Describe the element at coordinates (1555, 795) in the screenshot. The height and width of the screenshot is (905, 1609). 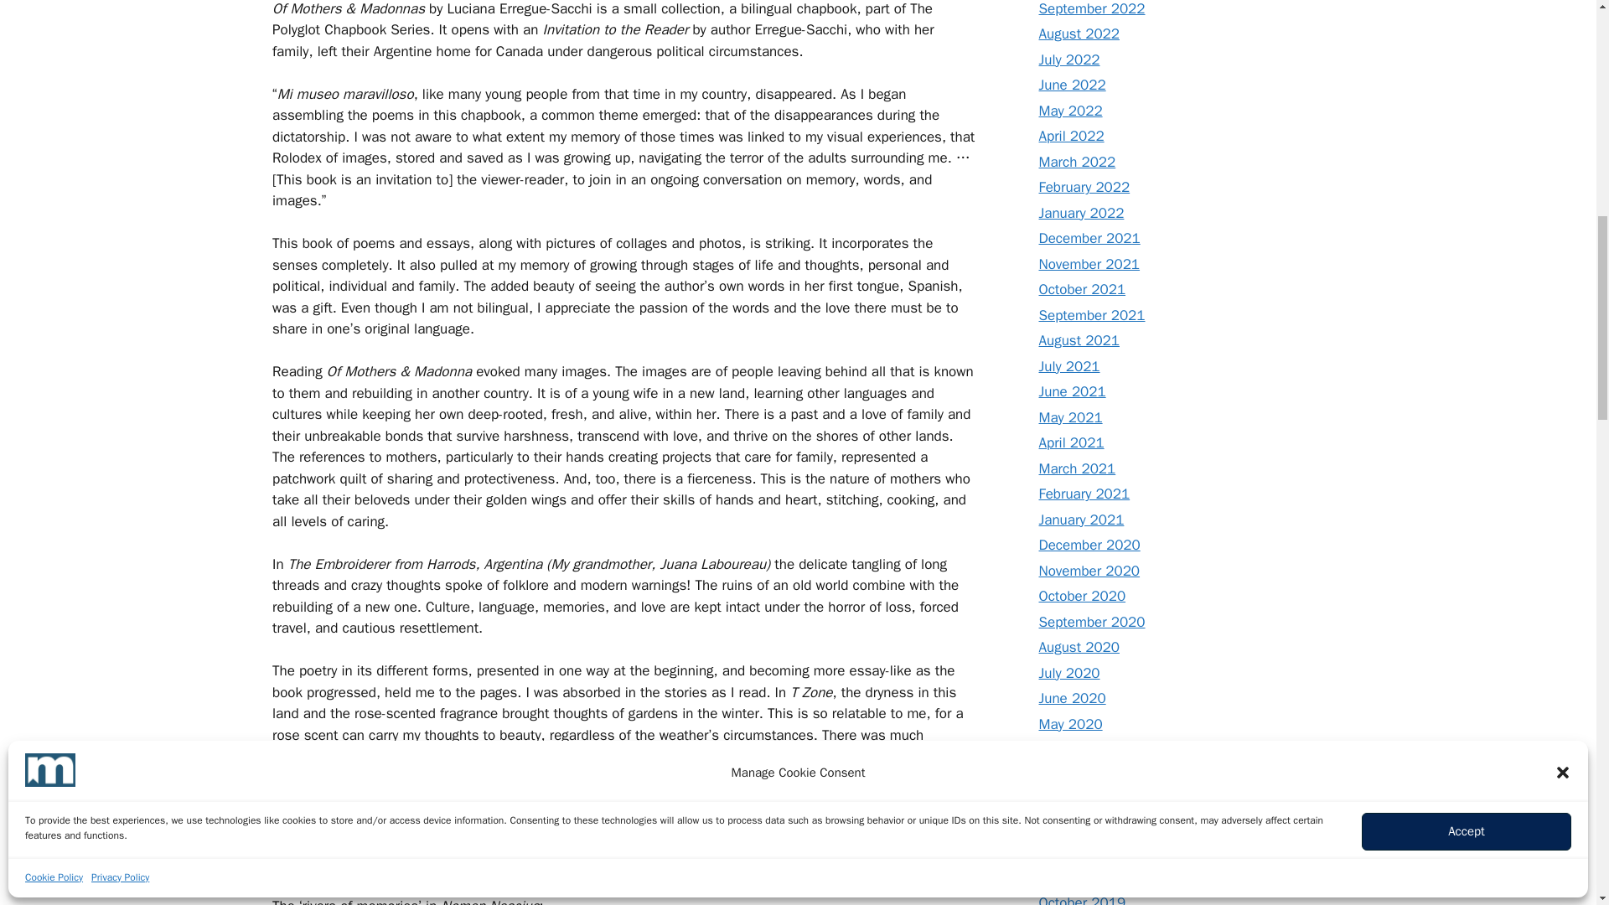
I see `Scroll back to top` at that location.